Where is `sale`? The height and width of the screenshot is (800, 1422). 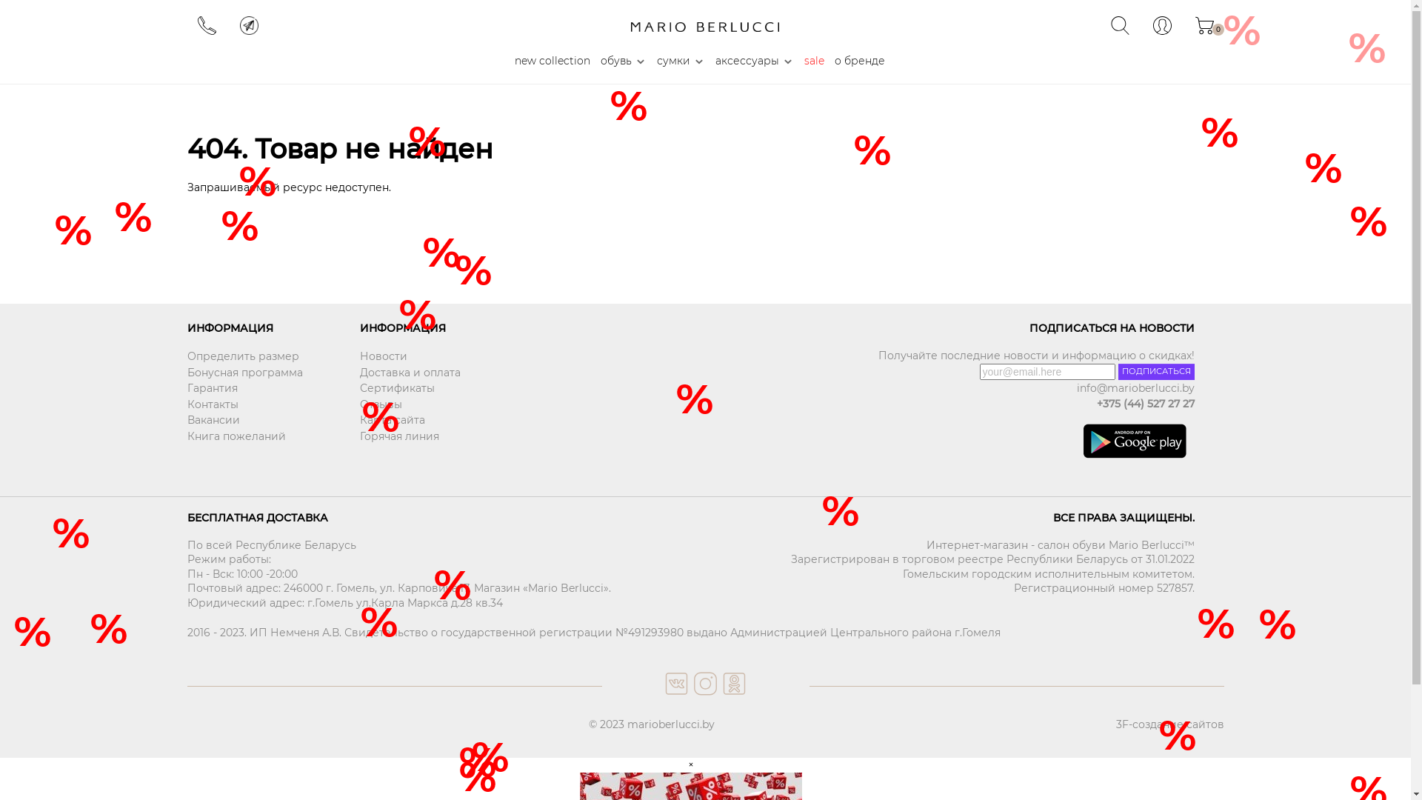
sale is located at coordinates (815, 61).